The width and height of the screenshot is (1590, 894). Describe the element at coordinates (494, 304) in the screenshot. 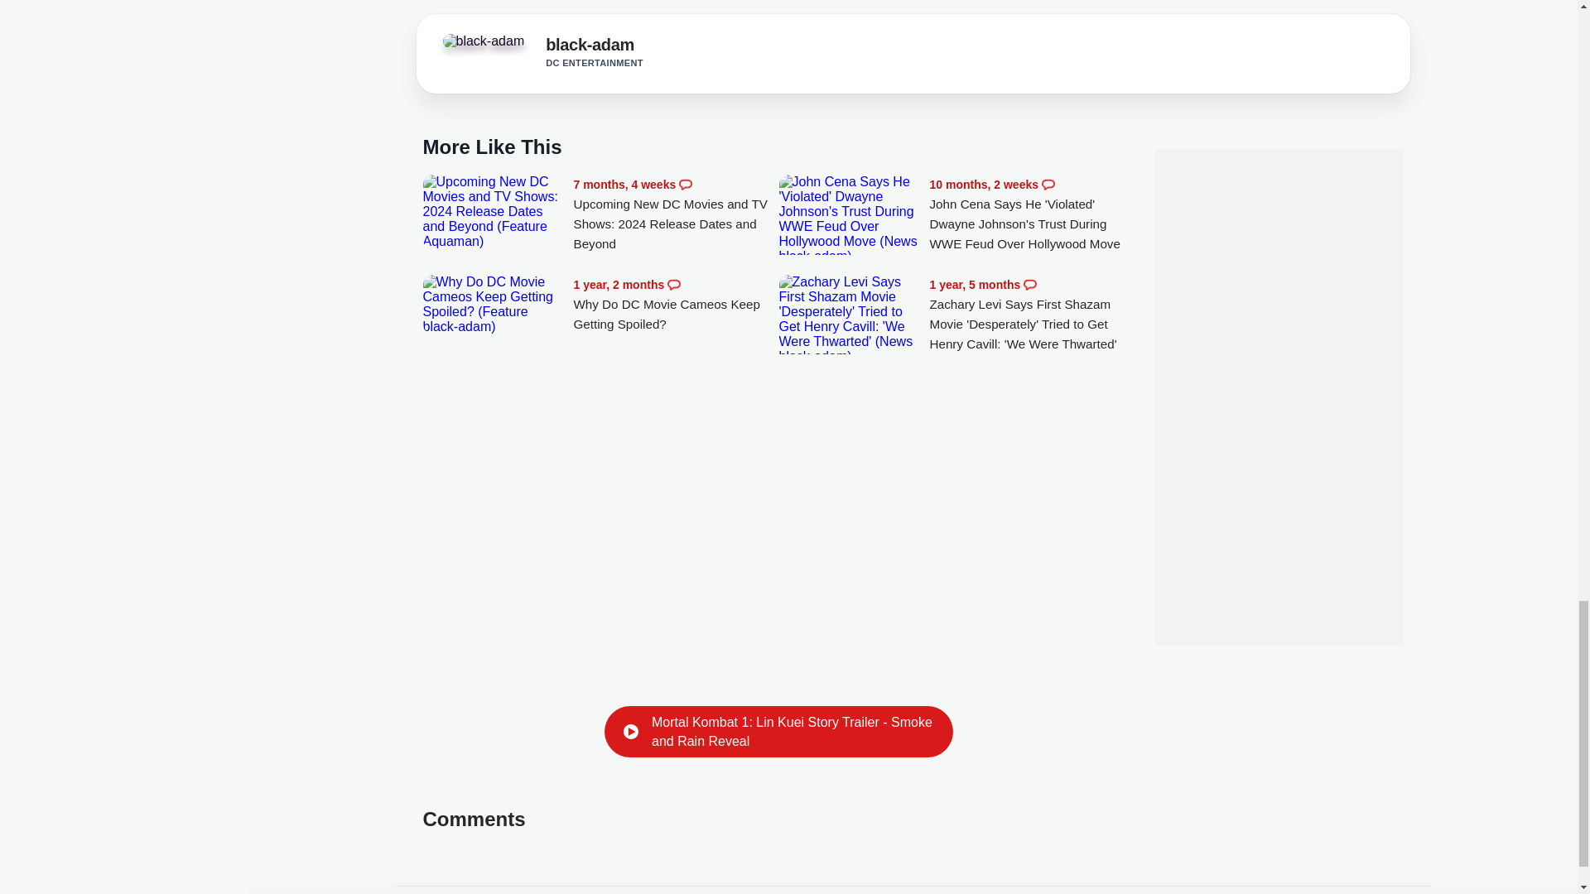

I see `Why Do DC Movie Cameos Keep Getting Spoiled?` at that location.